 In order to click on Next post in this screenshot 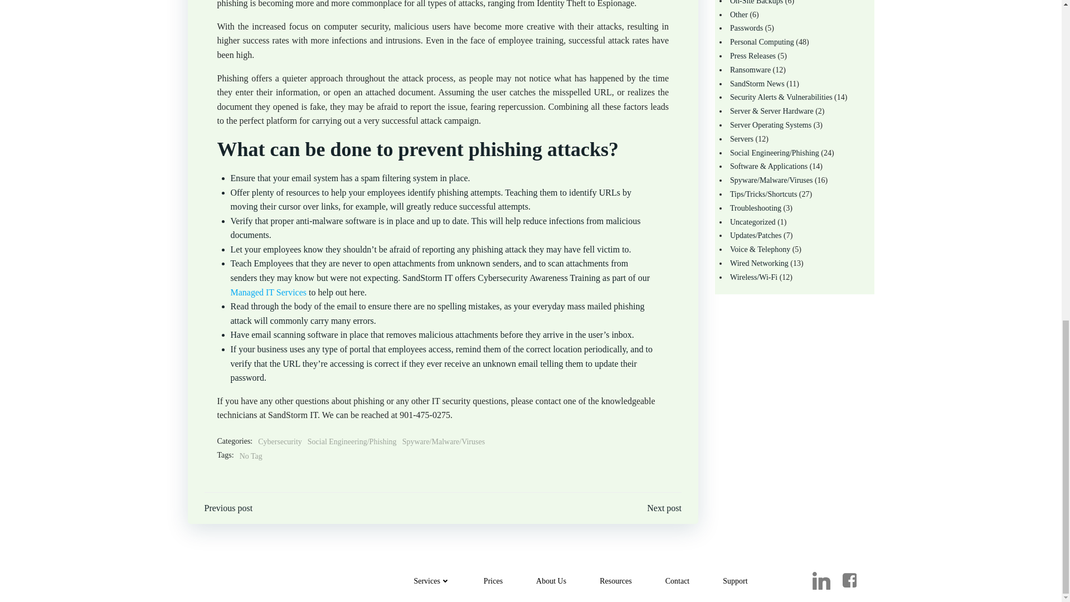, I will do `click(664, 508)`.